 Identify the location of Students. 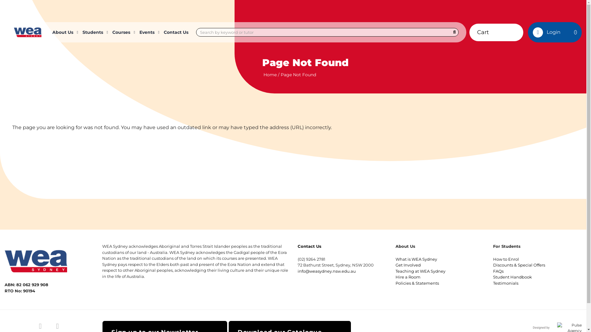
(94, 32).